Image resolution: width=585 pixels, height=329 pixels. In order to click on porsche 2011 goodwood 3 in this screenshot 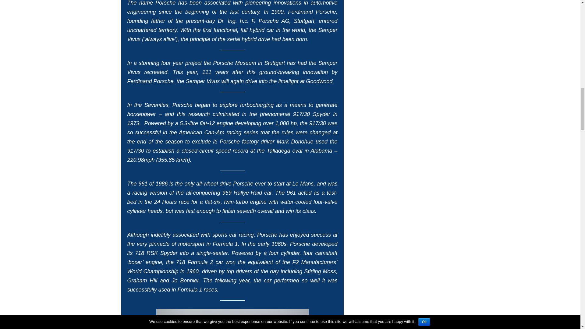, I will do `click(232, 319)`.